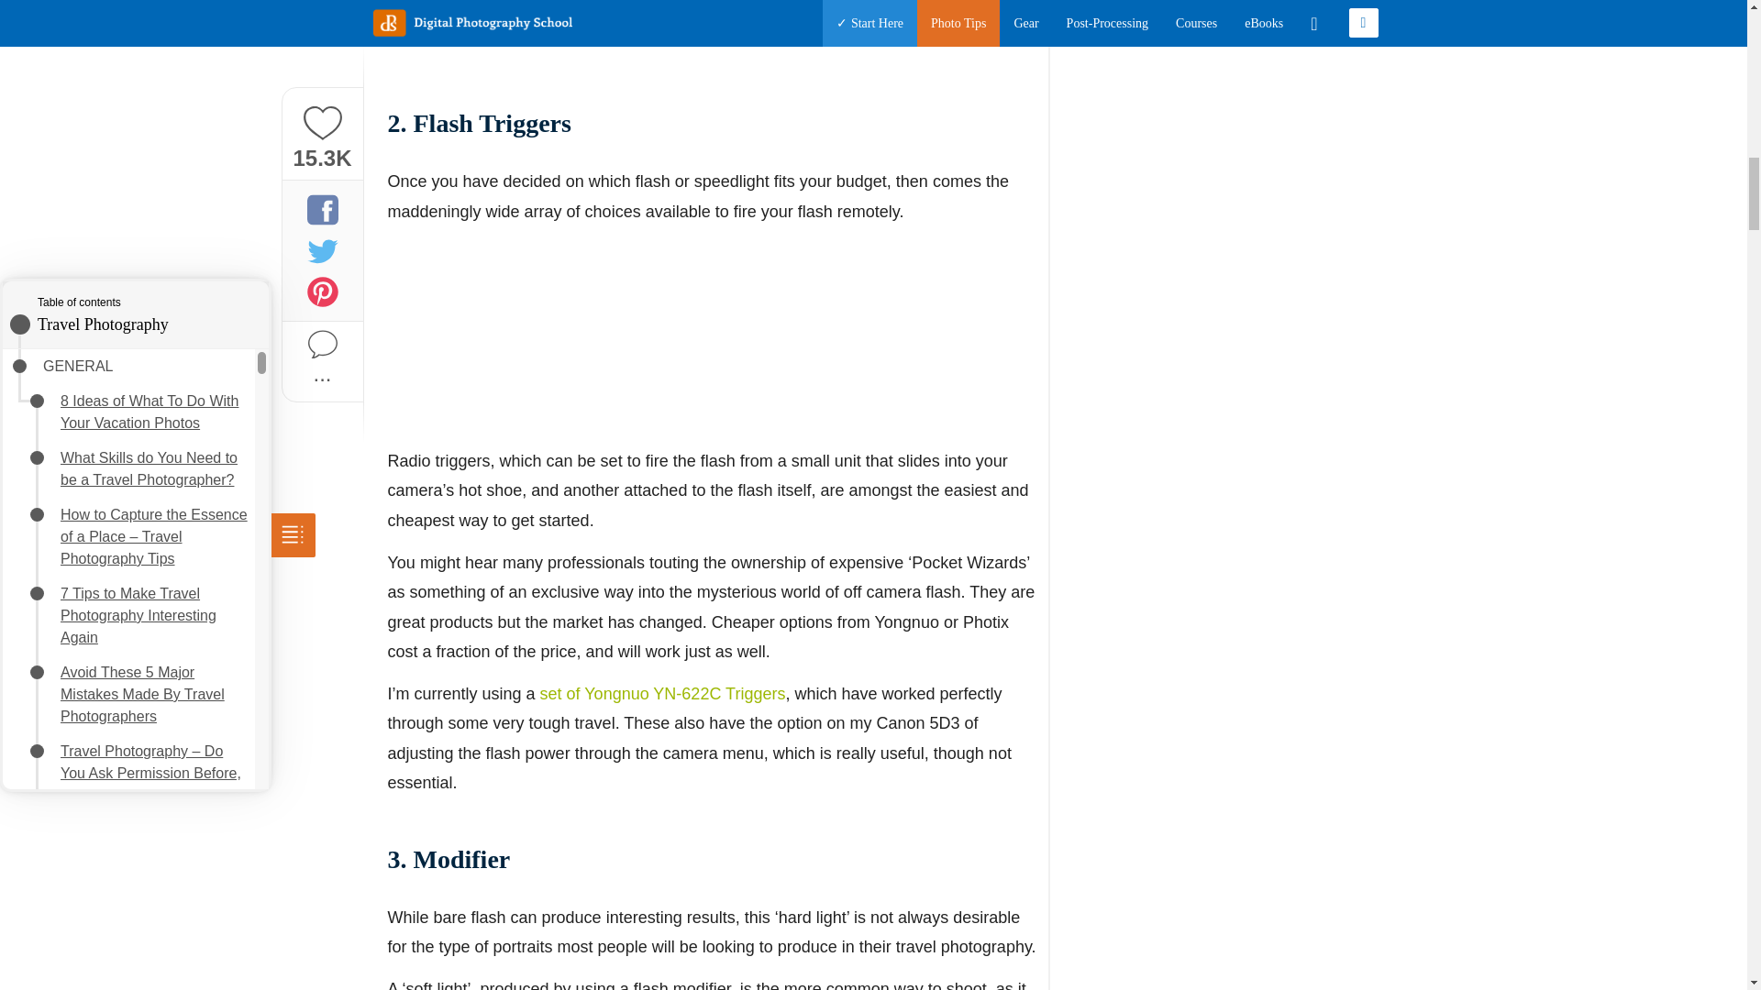  Describe the element at coordinates (112, 316) in the screenshot. I see `6. ND filter` at that location.